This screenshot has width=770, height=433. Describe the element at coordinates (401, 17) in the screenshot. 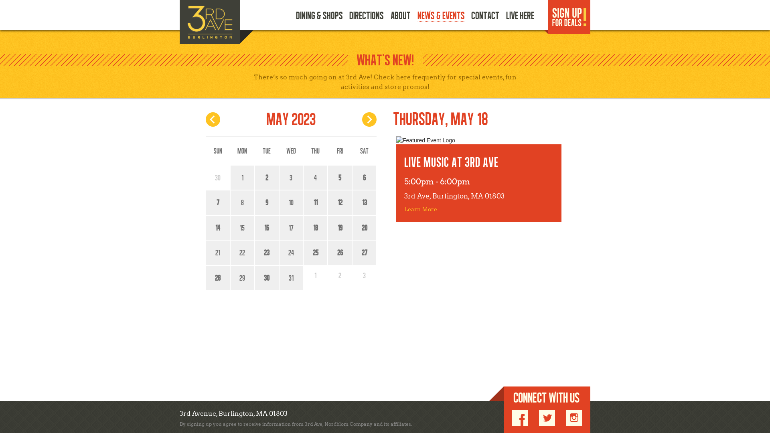

I see `ABOUT` at that location.